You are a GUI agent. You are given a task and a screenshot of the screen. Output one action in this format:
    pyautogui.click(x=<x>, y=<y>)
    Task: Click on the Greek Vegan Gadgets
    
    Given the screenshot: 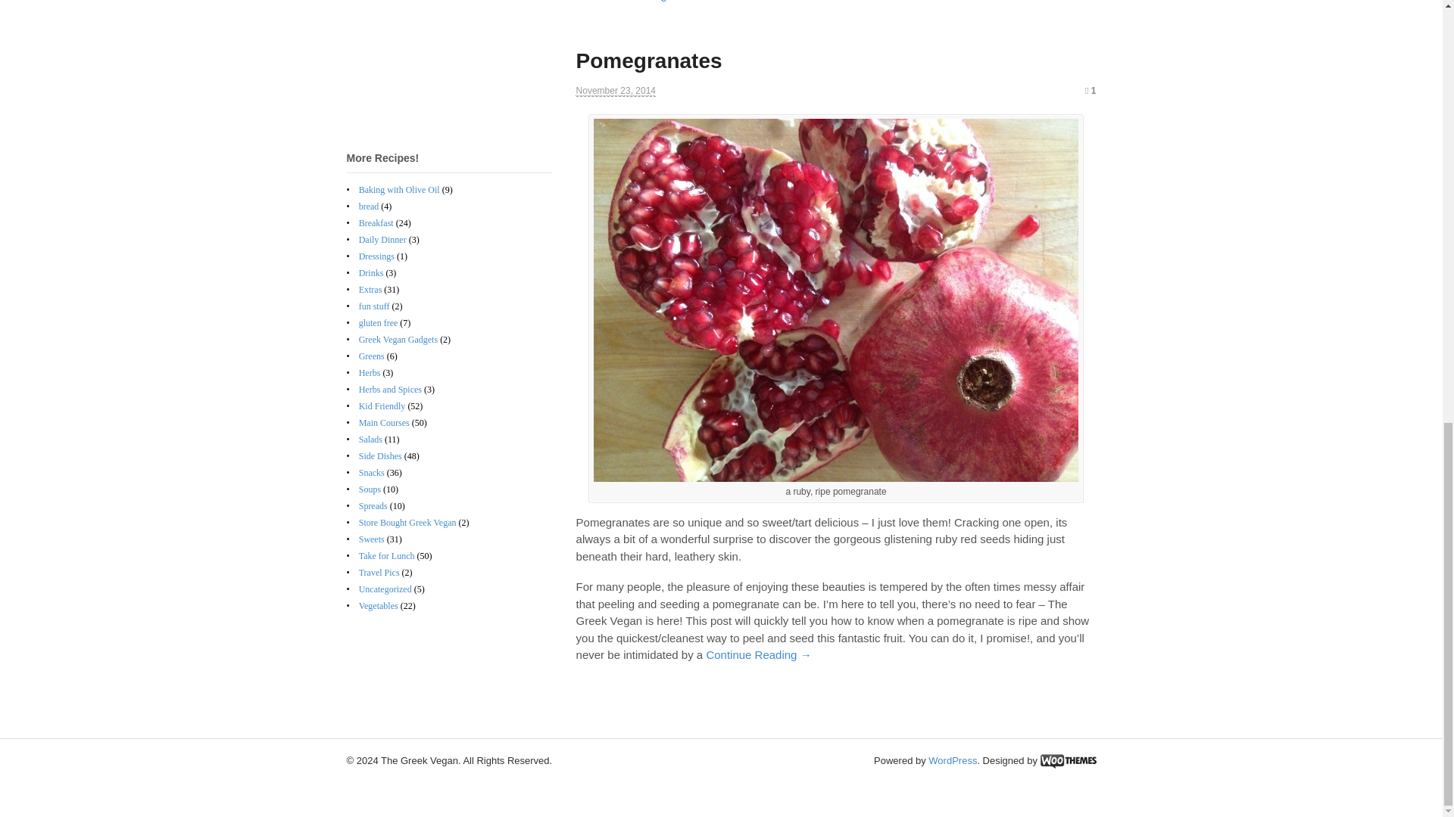 What is the action you would take?
    pyautogui.click(x=398, y=339)
    